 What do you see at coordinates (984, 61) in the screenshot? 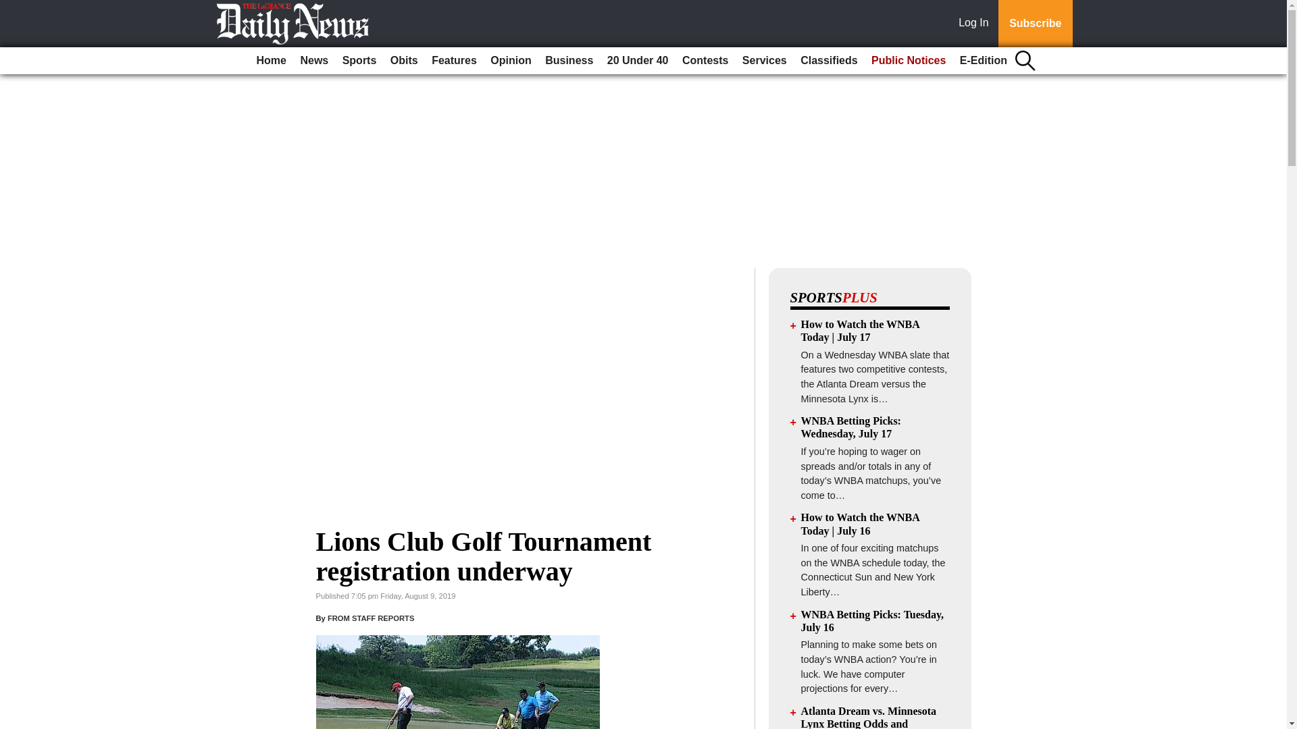
I see `E-Edition` at bounding box center [984, 61].